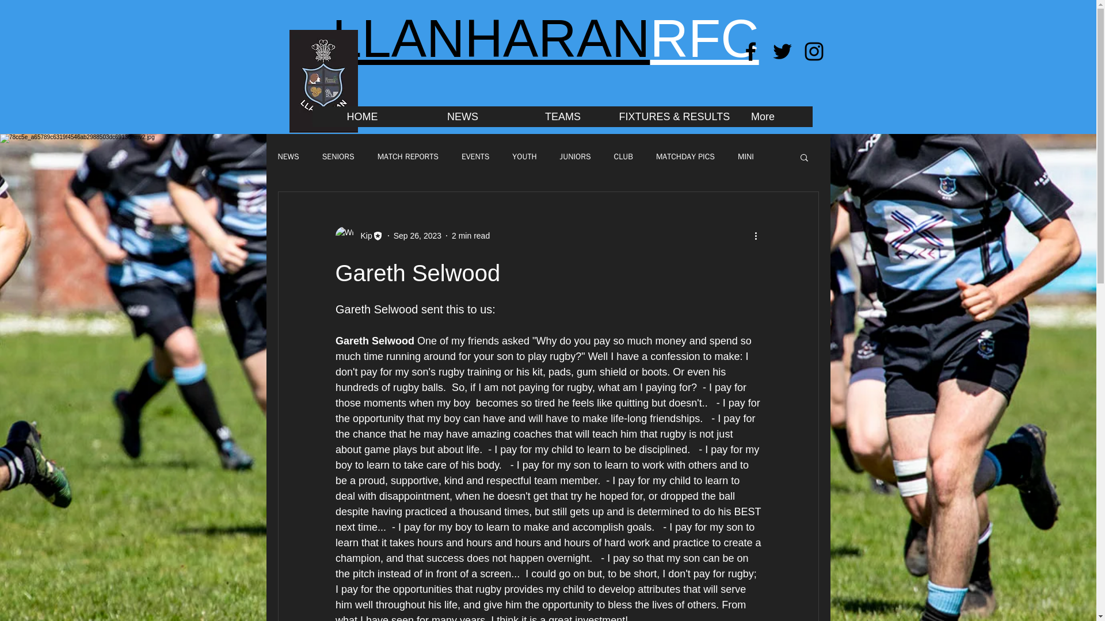 This screenshot has height=621, width=1105. Describe the element at coordinates (288, 156) in the screenshot. I see `NEWS` at that location.